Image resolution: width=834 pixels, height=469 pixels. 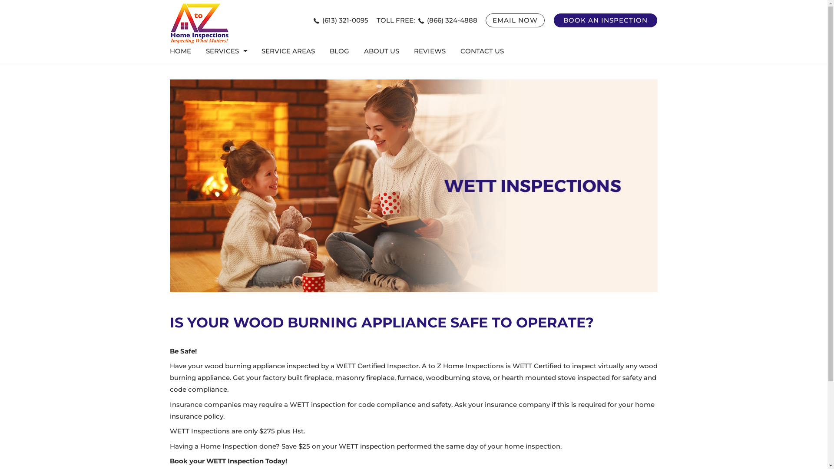 What do you see at coordinates (288, 51) in the screenshot?
I see `SERVICE AREAS` at bounding box center [288, 51].